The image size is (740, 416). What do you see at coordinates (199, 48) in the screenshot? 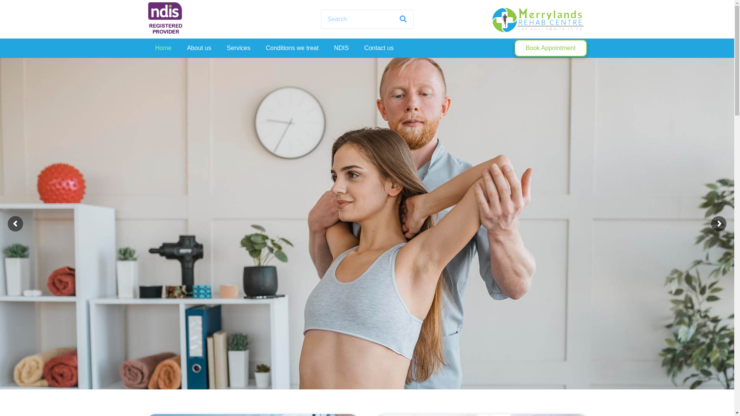
I see `About us` at bounding box center [199, 48].